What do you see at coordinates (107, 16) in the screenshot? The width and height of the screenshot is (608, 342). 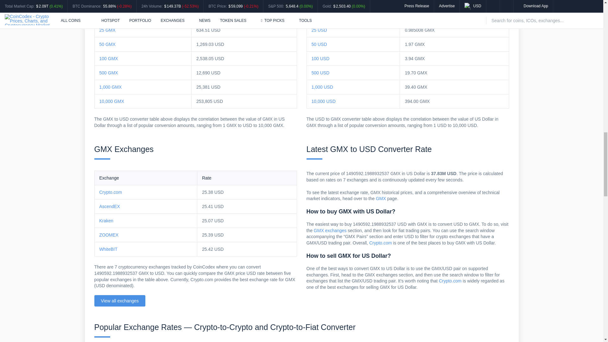 I see `10 GMX` at bounding box center [107, 16].